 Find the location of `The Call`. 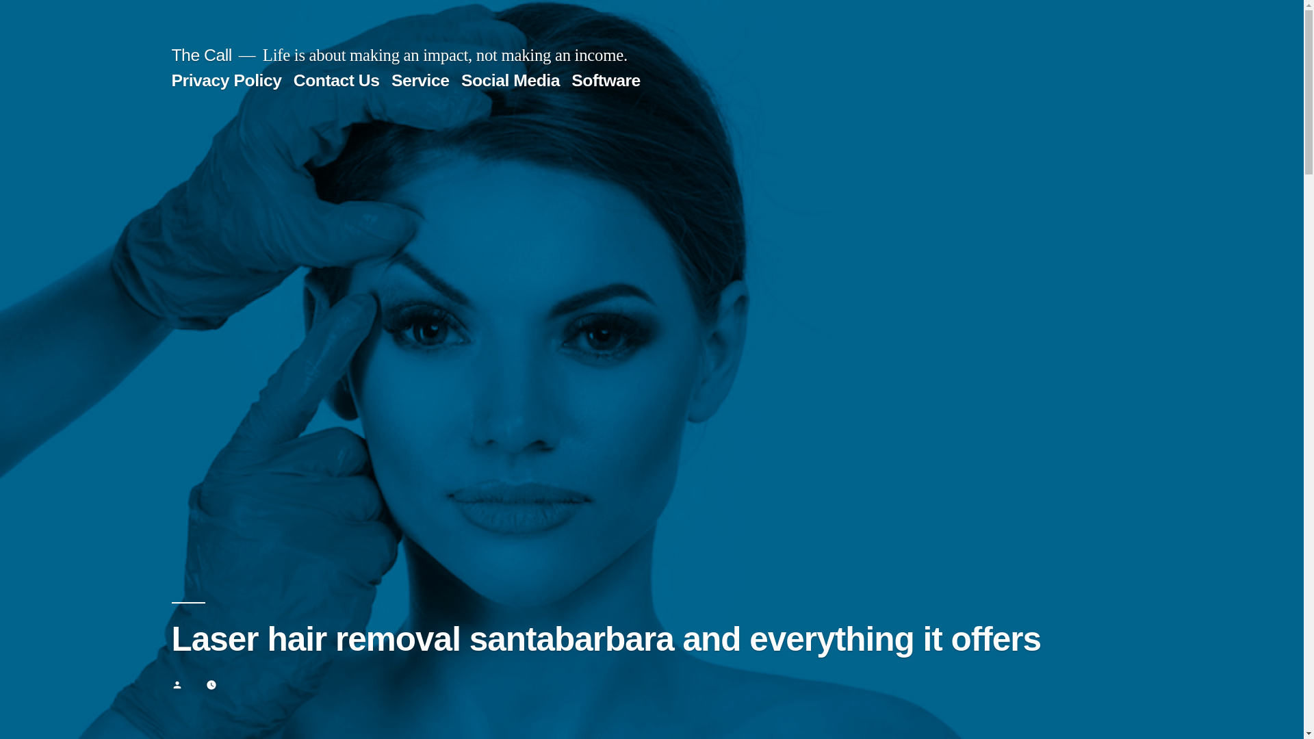

The Call is located at coordinates (201, 55).